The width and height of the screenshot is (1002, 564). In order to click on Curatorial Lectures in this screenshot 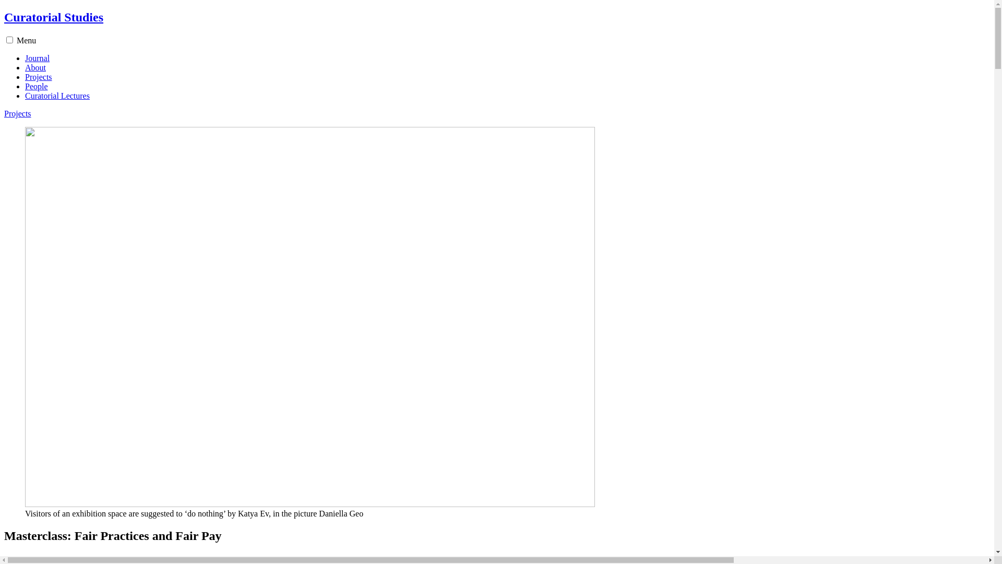, I will do `click(57, 96)`.